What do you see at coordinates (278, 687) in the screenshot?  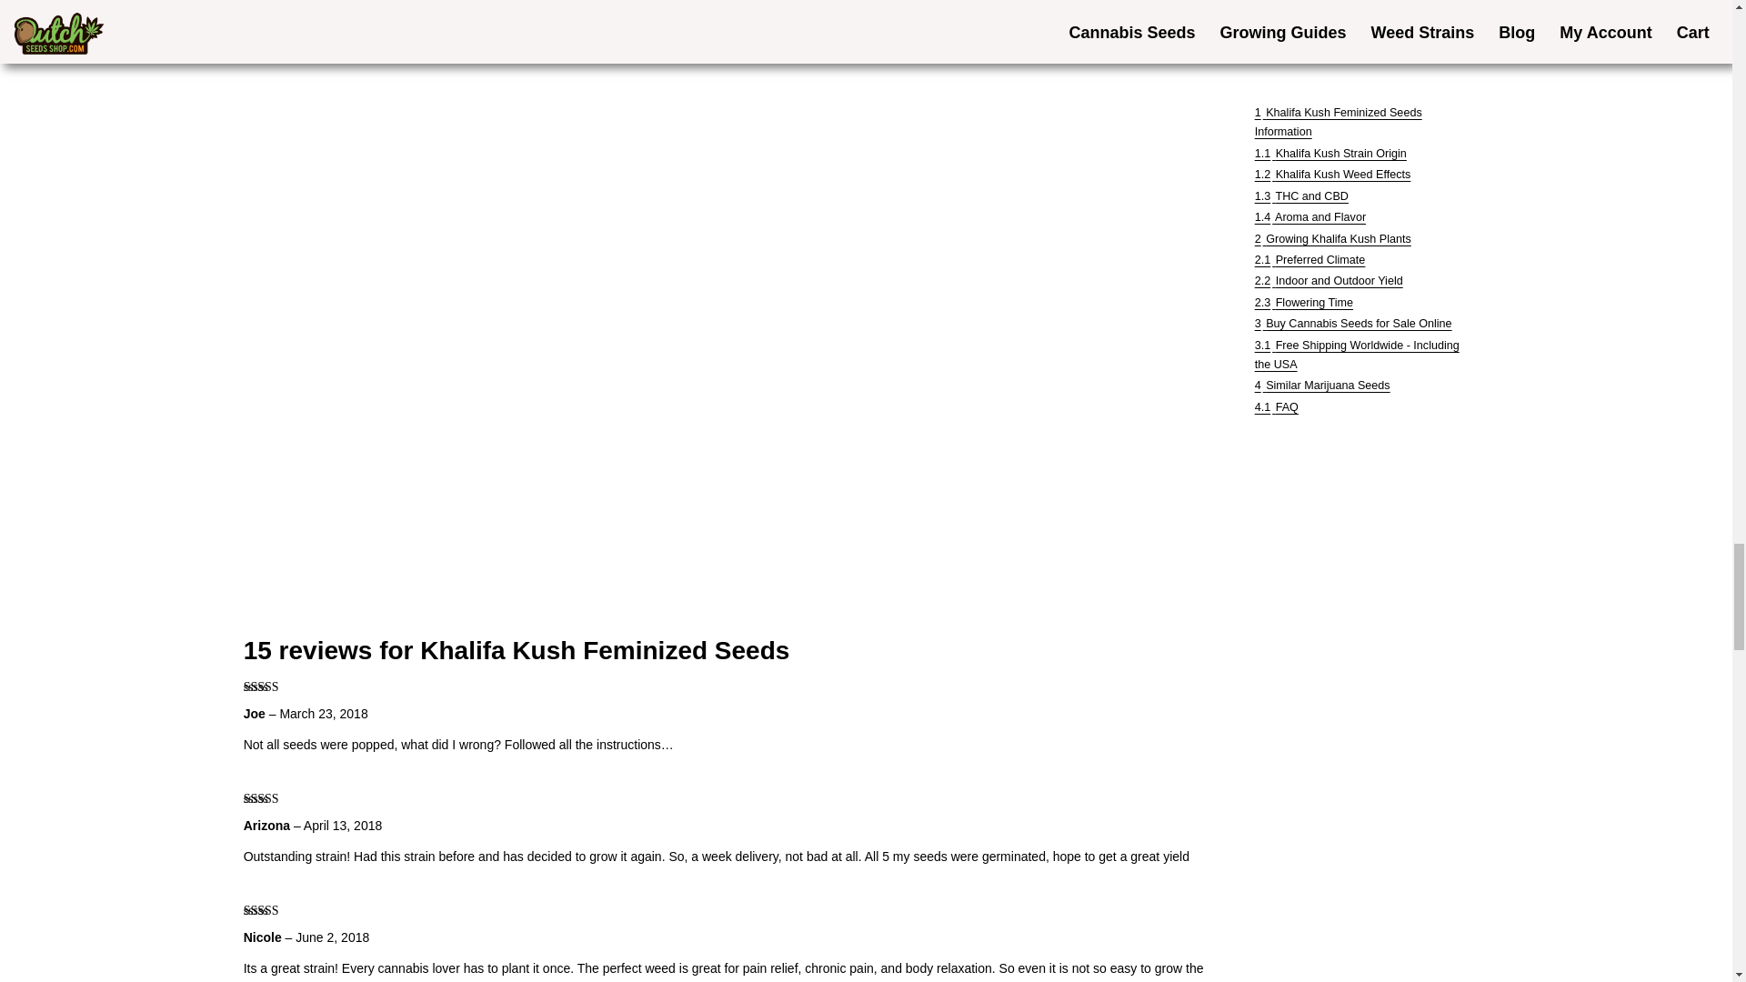 I see `Rated 4 out of 5` at bounding box center [278, 687].